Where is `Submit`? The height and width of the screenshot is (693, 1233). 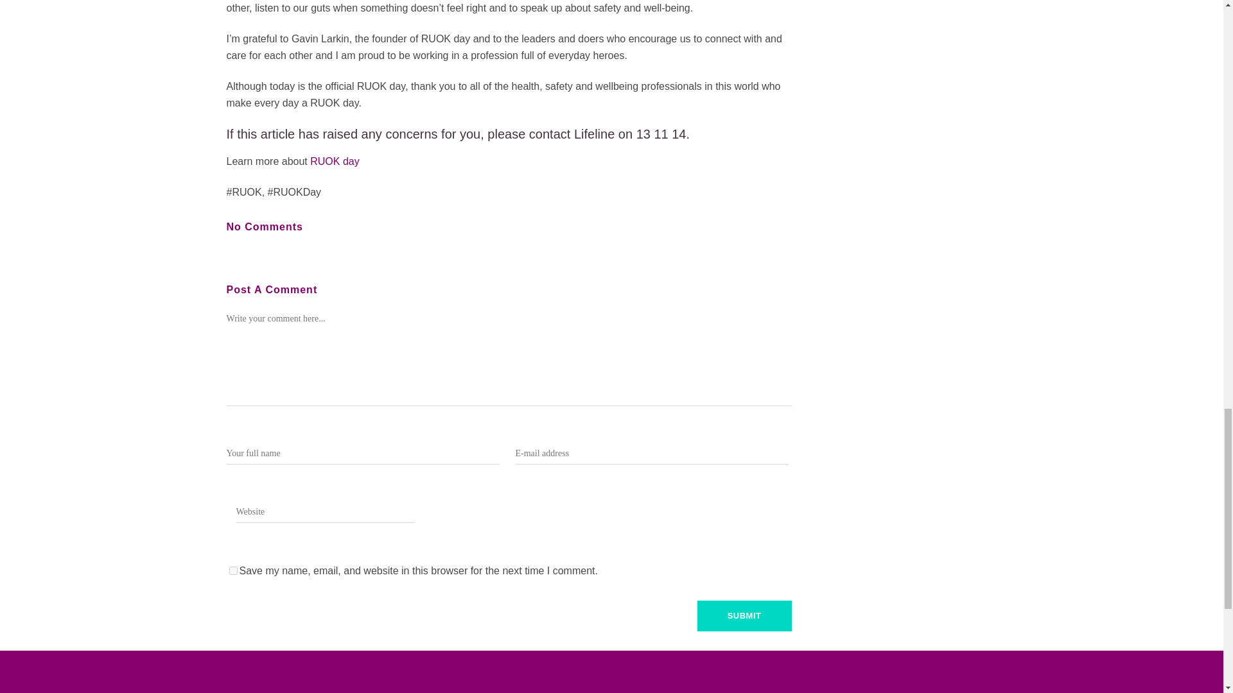 Submit is located at coordinates (744, 616).